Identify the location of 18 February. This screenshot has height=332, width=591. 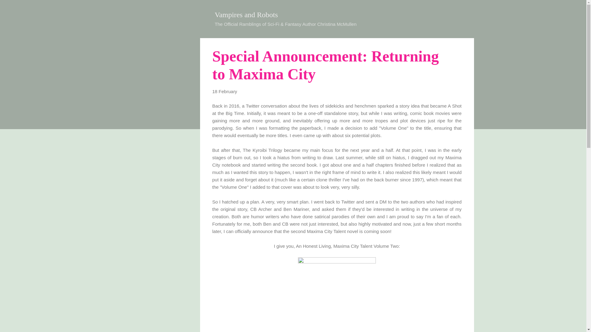
(225, 91).